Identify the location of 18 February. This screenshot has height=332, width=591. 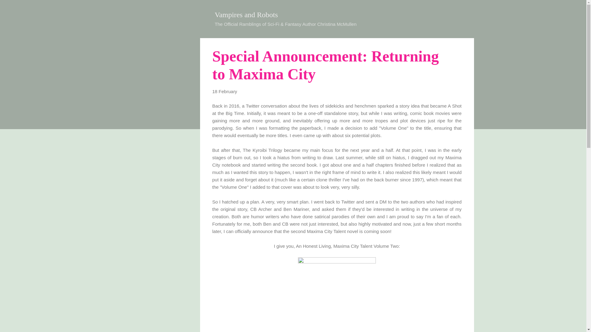
(225, 91).